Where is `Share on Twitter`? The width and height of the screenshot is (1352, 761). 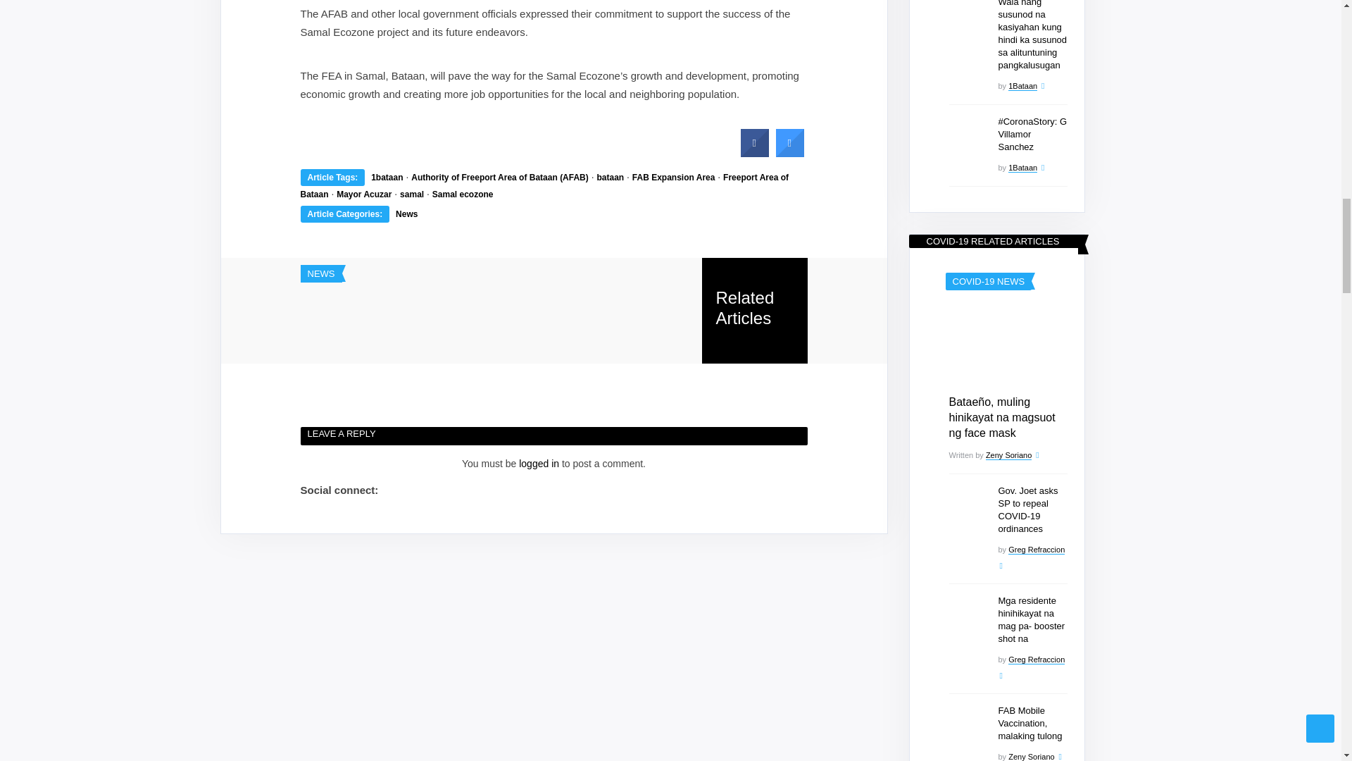 Share on Twitter is located at coordinates (790, 153).